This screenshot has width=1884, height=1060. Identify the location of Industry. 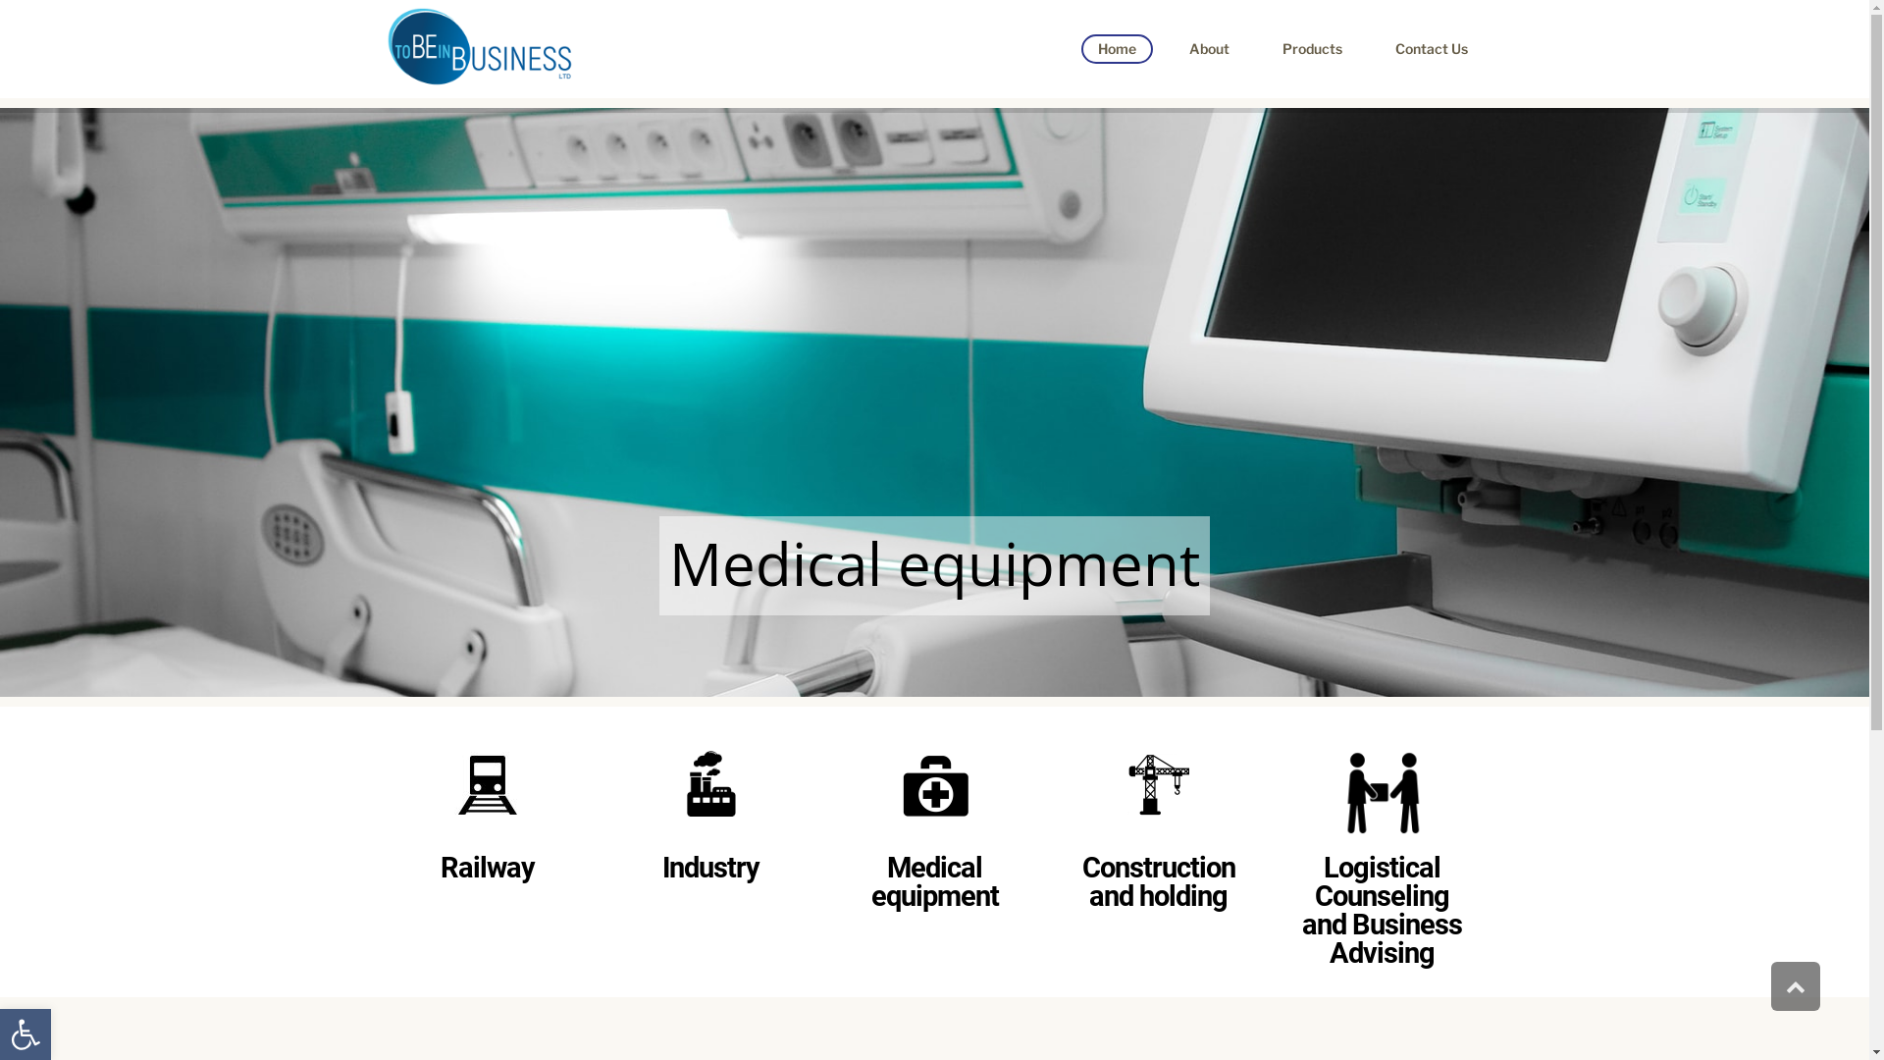
(710, 868).